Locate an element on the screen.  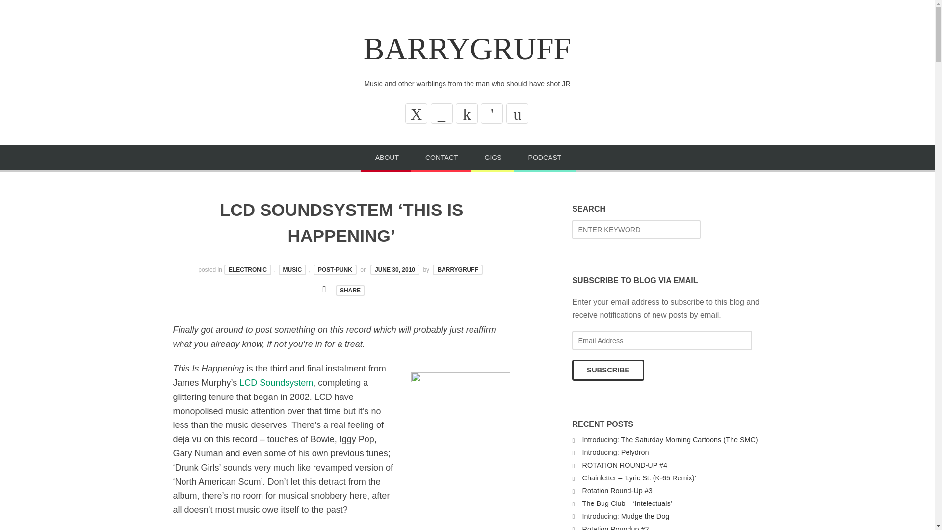
Search is located at coordinates (30, 11).